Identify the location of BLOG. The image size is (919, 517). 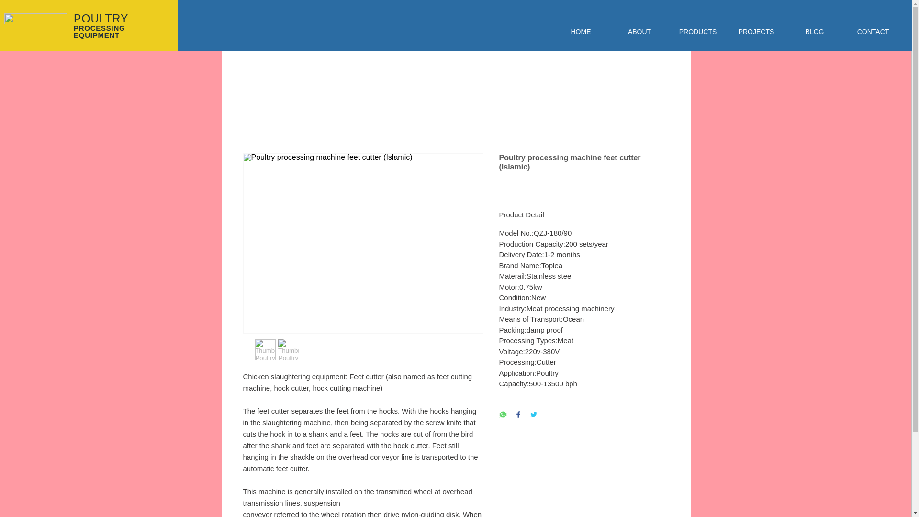
(815, 32).